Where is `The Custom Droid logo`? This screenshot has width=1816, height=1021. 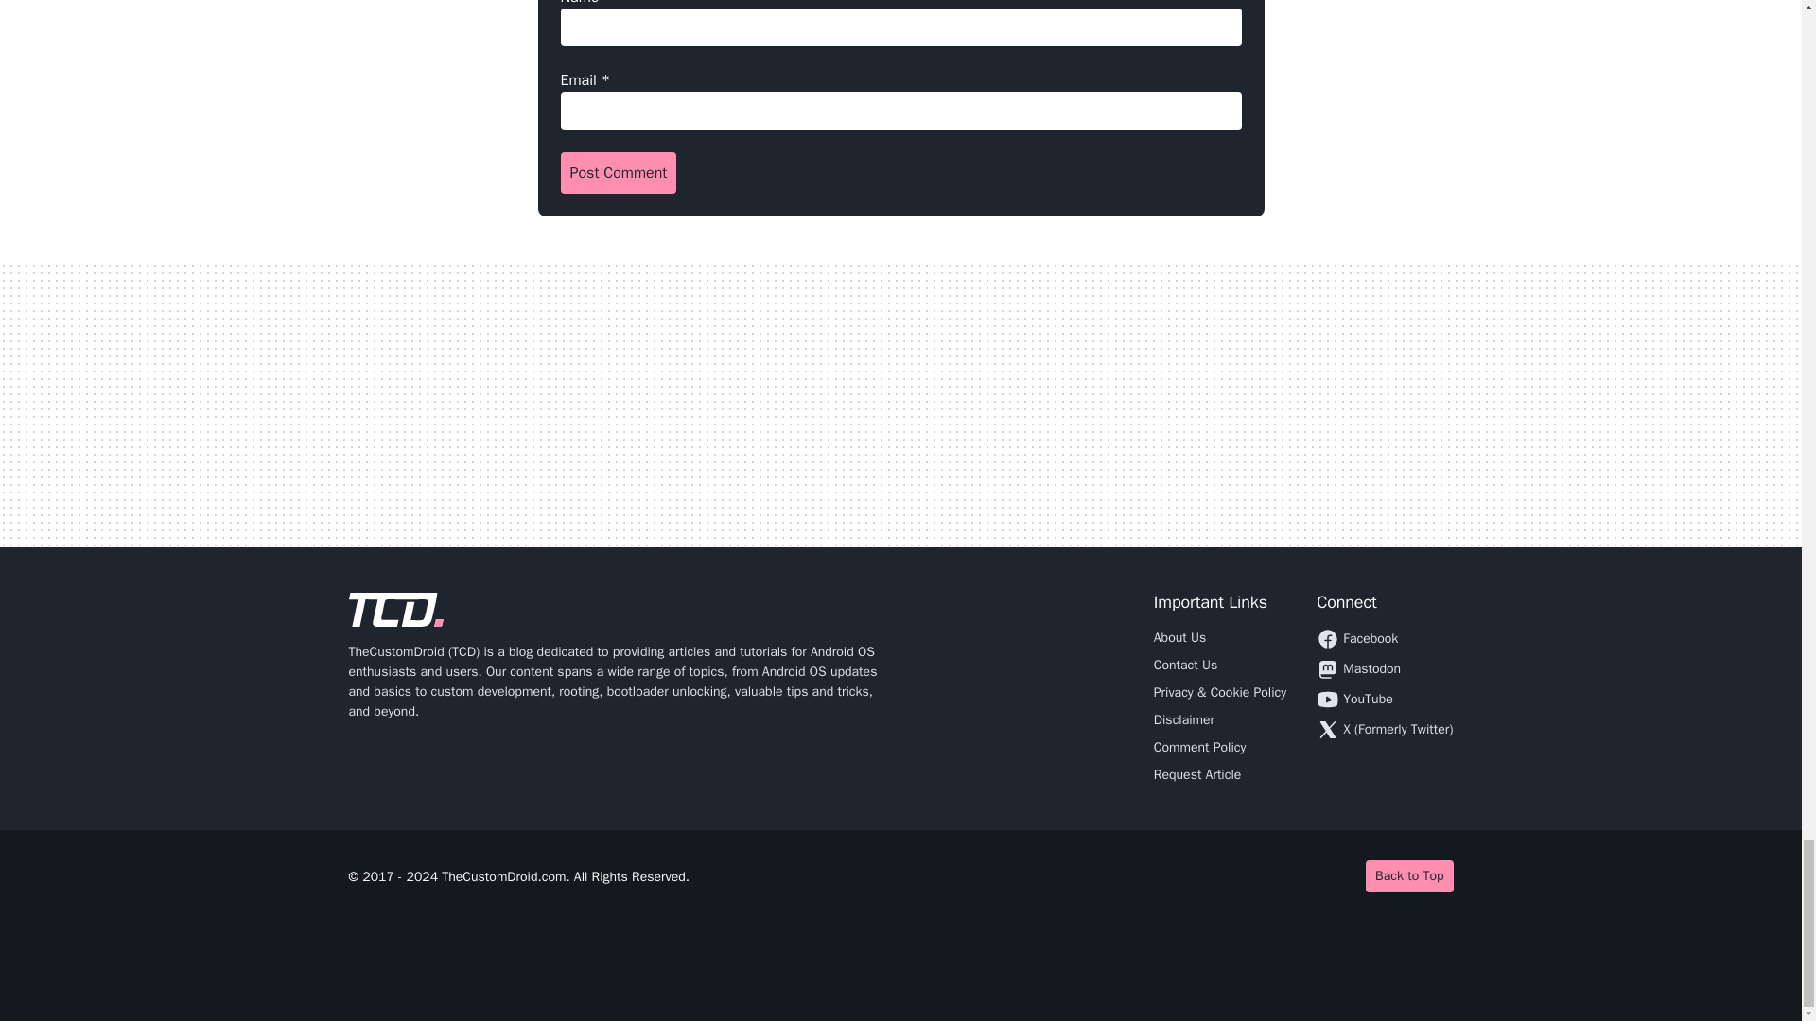 The Custom Droid logo is located at coordinates (395, 610).